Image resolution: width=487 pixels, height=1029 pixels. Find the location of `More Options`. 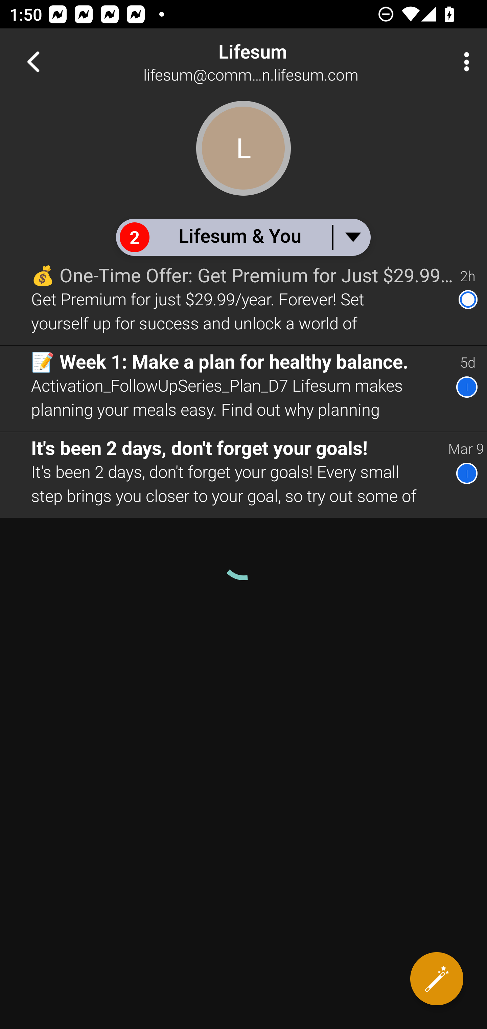

More Options is located at coordinates (463, 62).